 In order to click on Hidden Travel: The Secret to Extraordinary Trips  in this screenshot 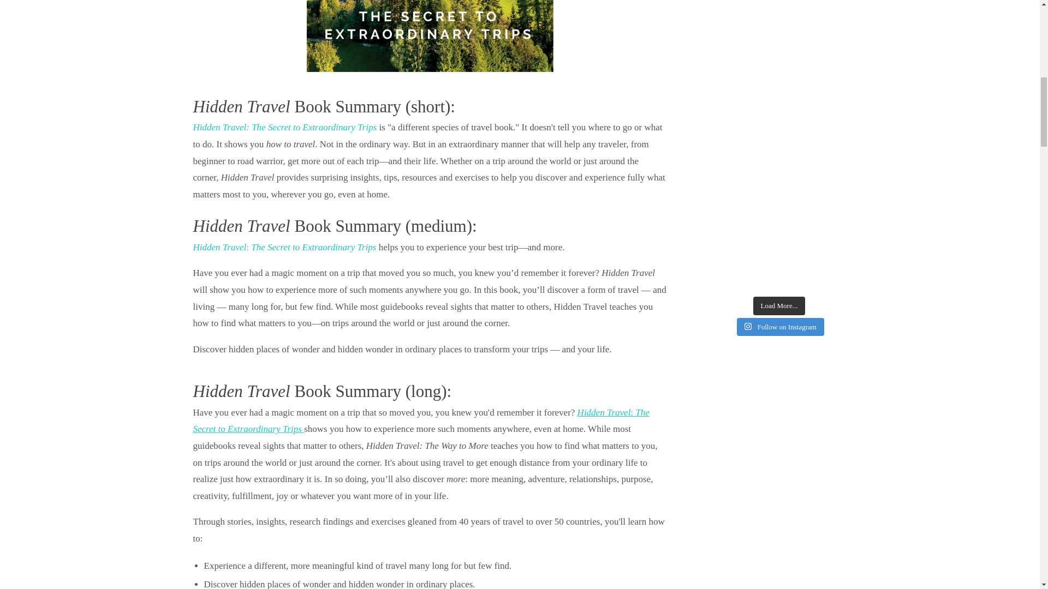, I will do `click(421, 421)`.